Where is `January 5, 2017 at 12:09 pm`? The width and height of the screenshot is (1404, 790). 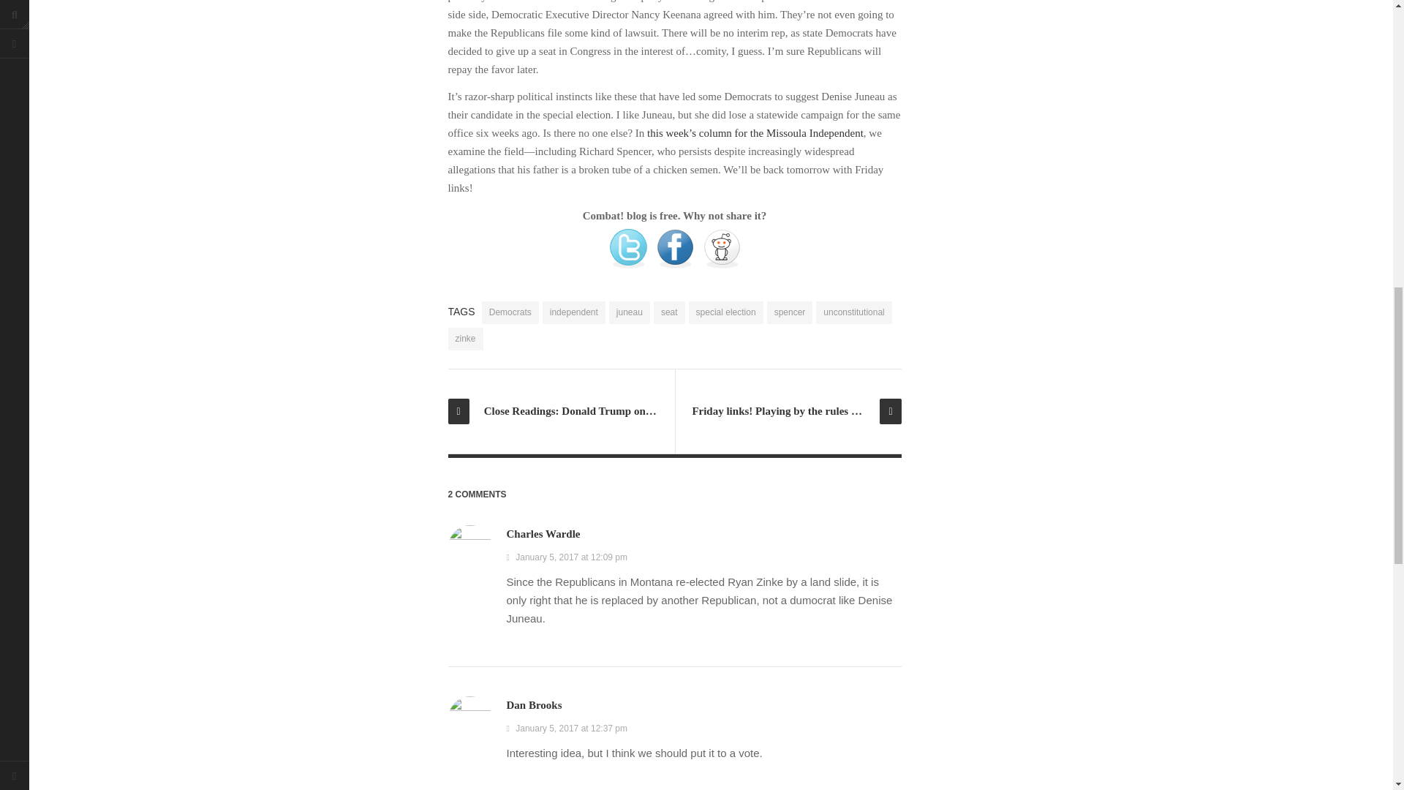
January 5, 2017 at 12:09 pm is located at coordinates (566, 557).